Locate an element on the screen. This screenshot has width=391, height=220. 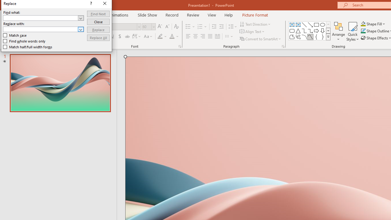
Oval is located at coordinates (323, 24).